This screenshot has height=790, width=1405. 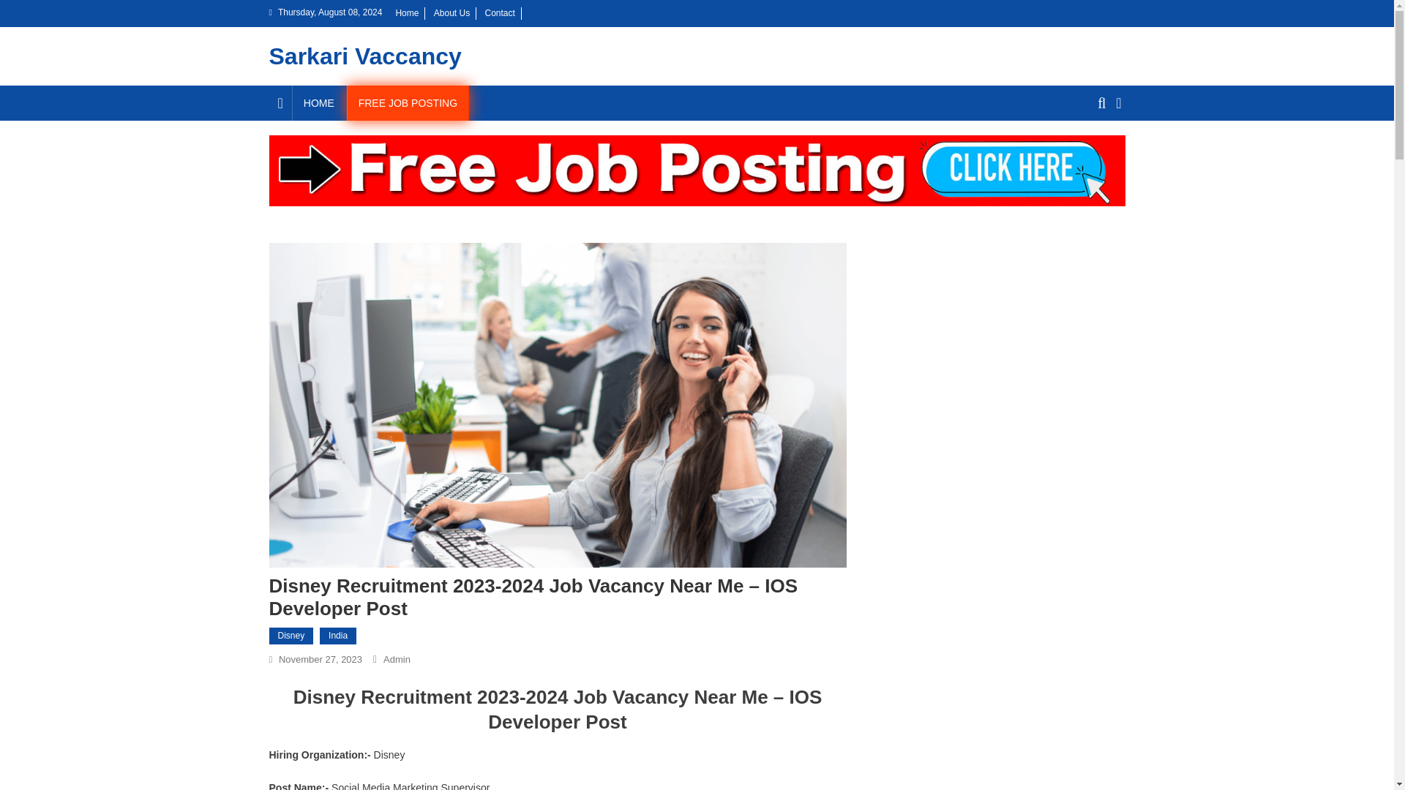 What do you see at coordinates (499, 12) in the screenshot?
I see `Contact` at bounding box center [499, 12].